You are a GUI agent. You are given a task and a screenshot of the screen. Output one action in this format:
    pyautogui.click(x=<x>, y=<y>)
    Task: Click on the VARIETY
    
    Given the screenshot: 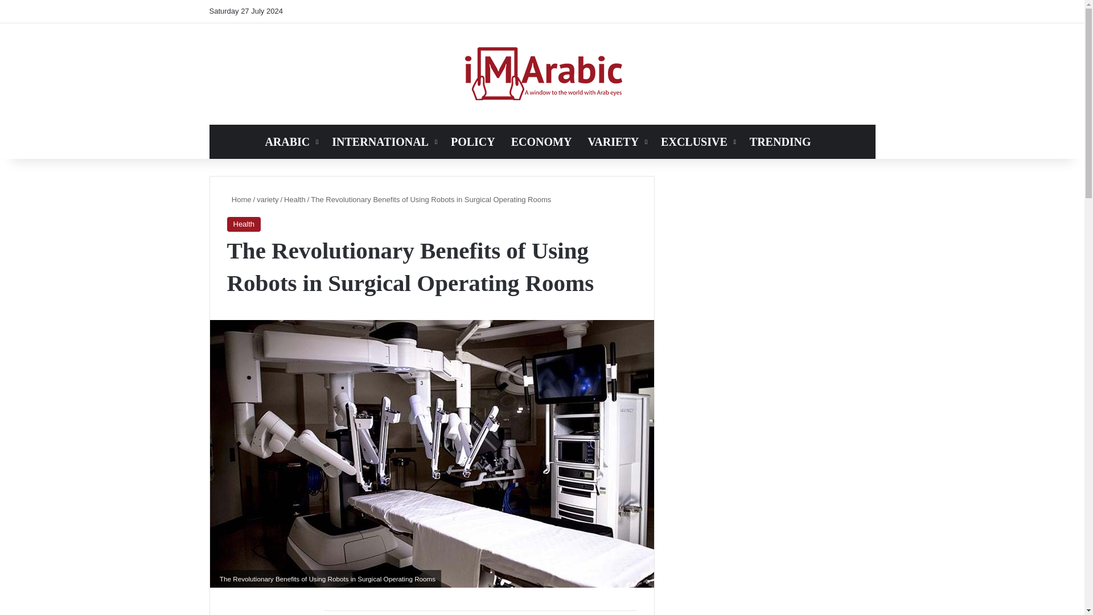 What is the action you would take?
    pyautogui.click(x=616, y=141)
    